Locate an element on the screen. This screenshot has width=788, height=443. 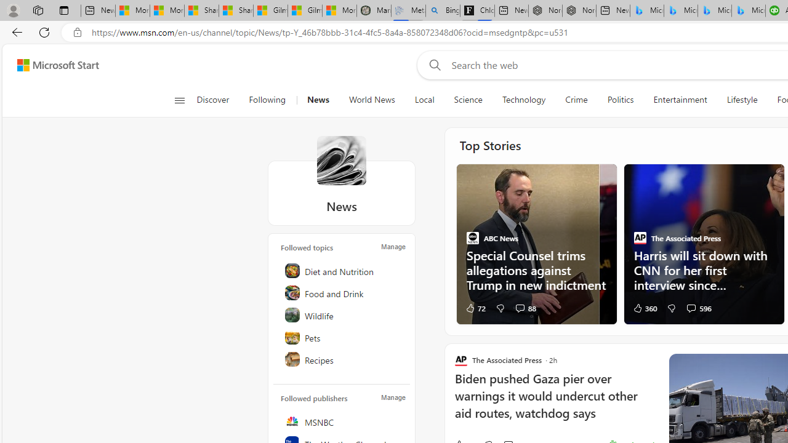
World News is located at coordinates (372, 100).